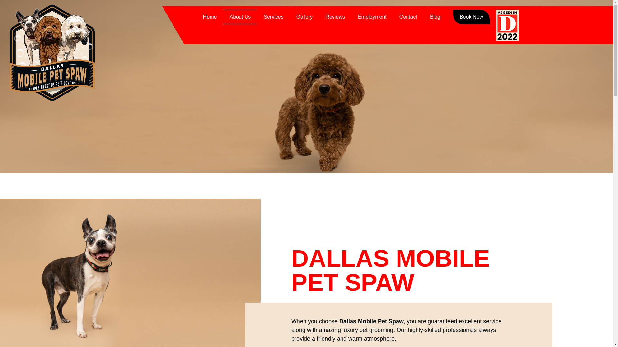 Image resolution: width=618 pixels, height=347 pixels. I want to click on Home, so click(210, 17).